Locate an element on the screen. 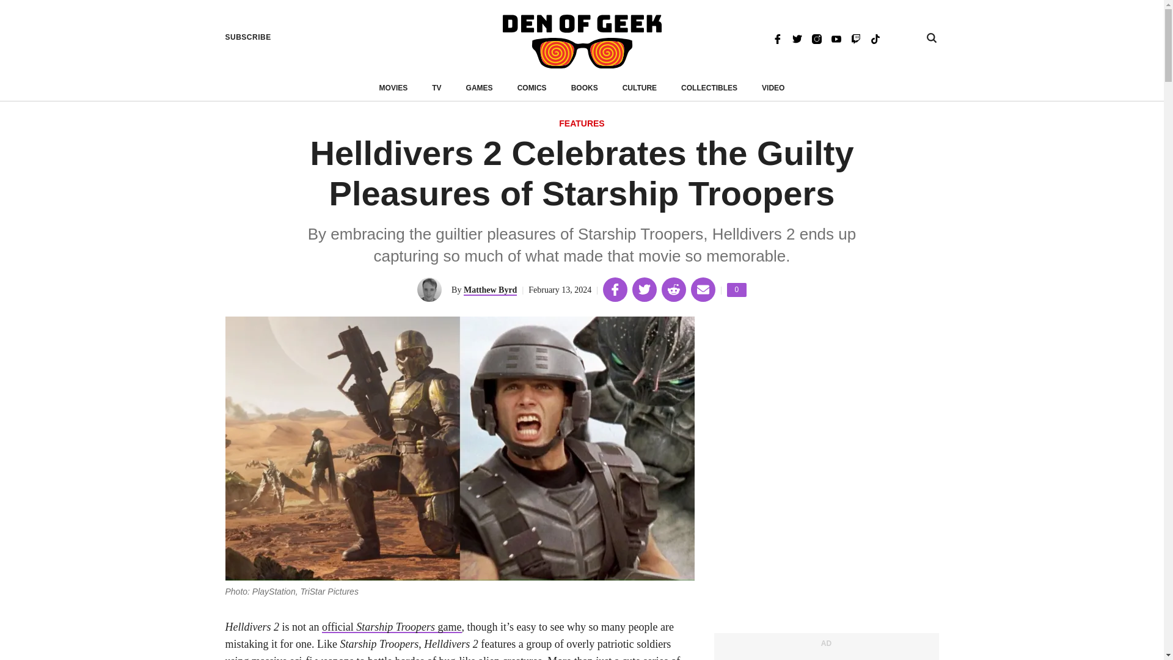  BOOKS is located at coordinates (585, 88).